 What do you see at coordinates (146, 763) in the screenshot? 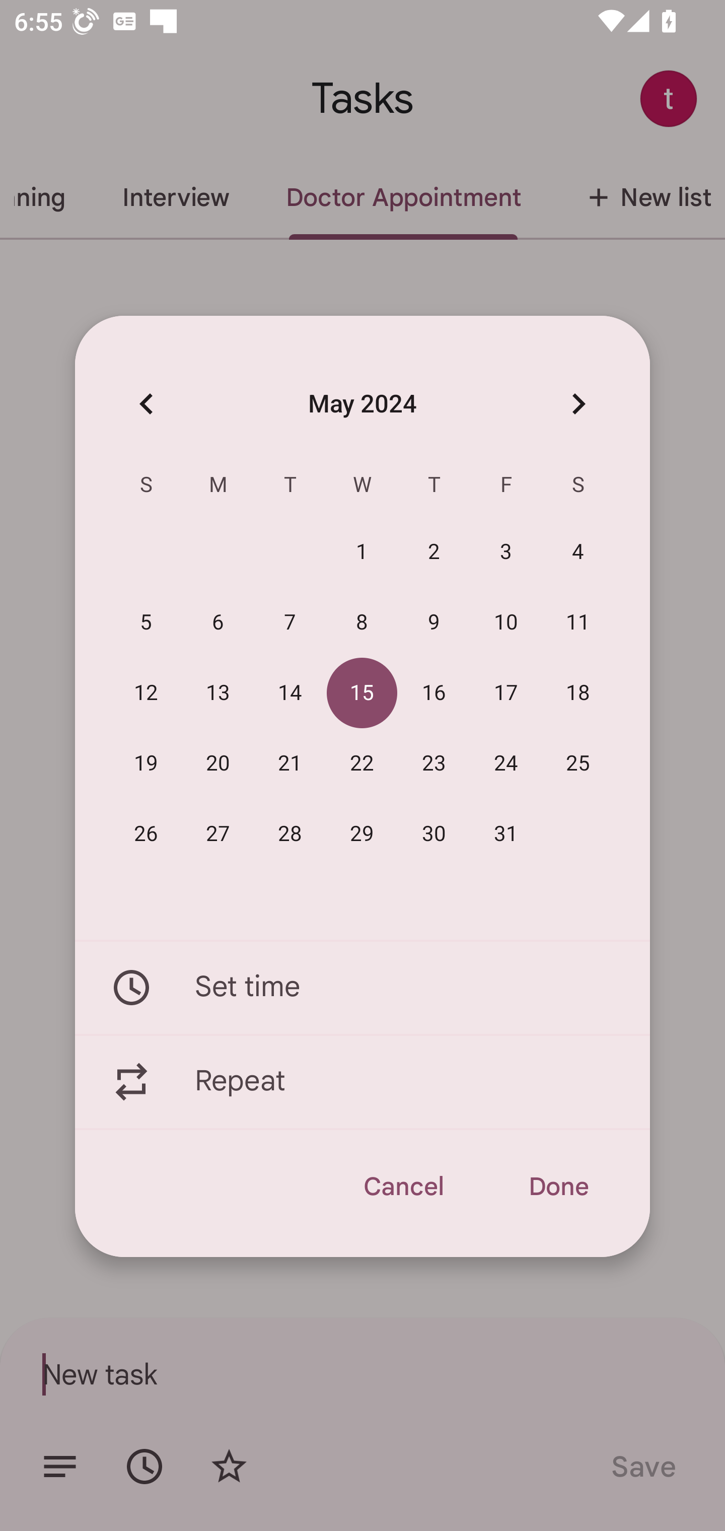
I see `19 19 May 2024` at bounding box center [146, 763].